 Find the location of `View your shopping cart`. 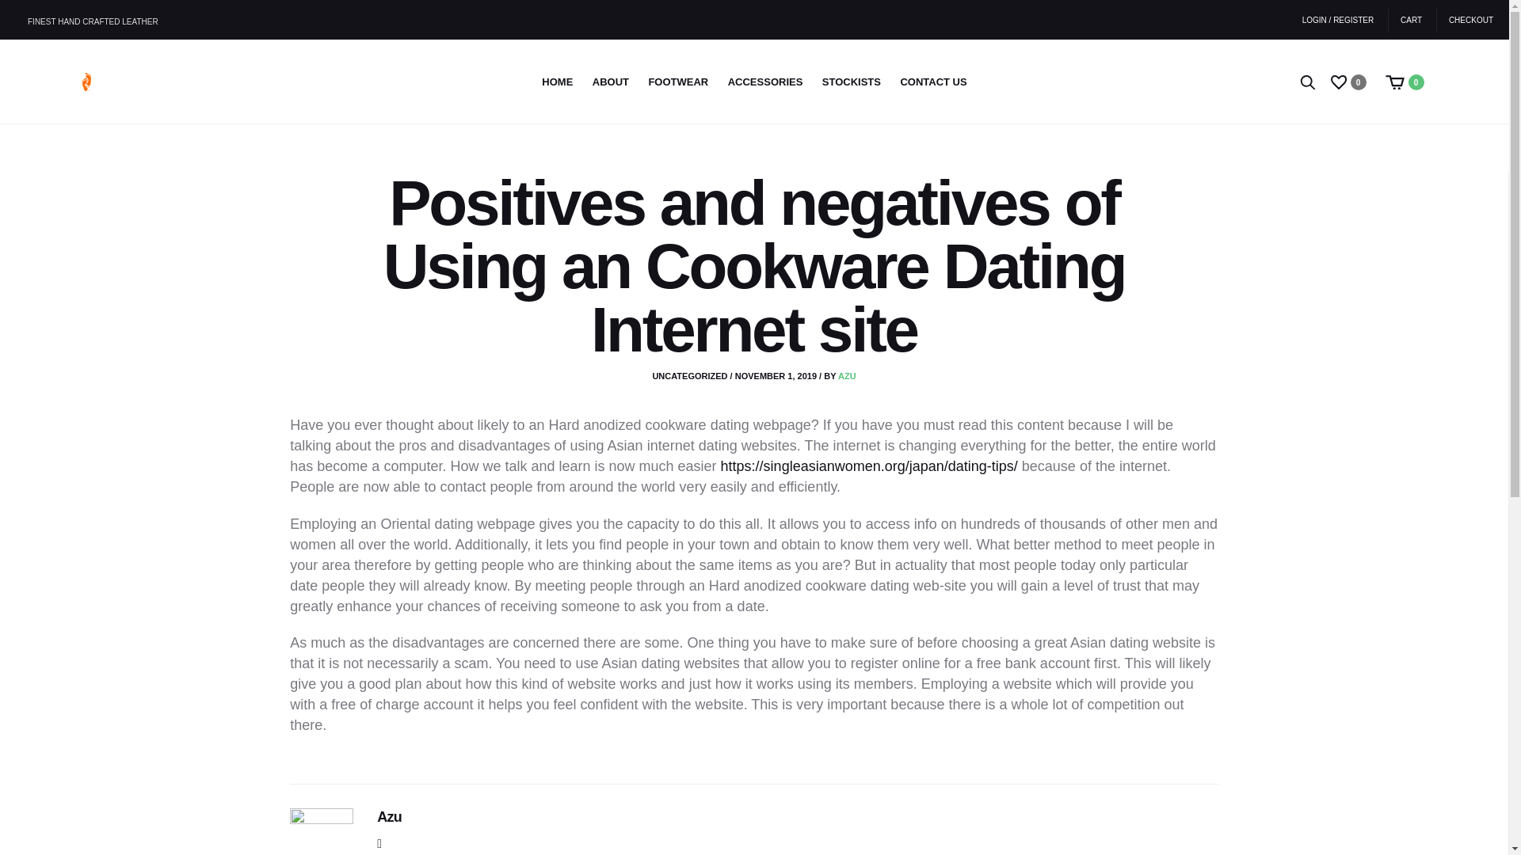

View your shopping cart is located at coordinates (1407, 80).